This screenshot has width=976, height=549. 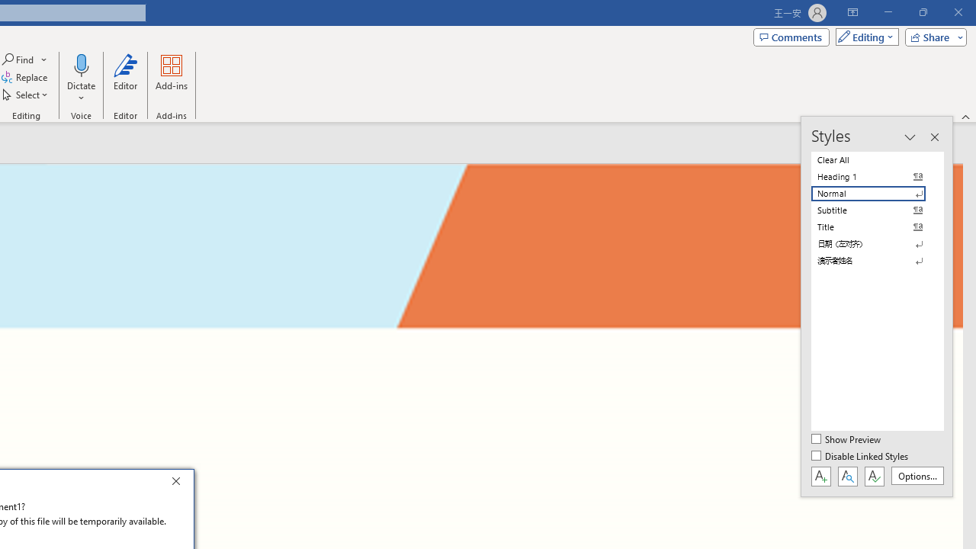 What do you see at coordinates (877, 307) in the screenshot?
I see `Class: MsoCommandBar` at bounding box center [877, 307].